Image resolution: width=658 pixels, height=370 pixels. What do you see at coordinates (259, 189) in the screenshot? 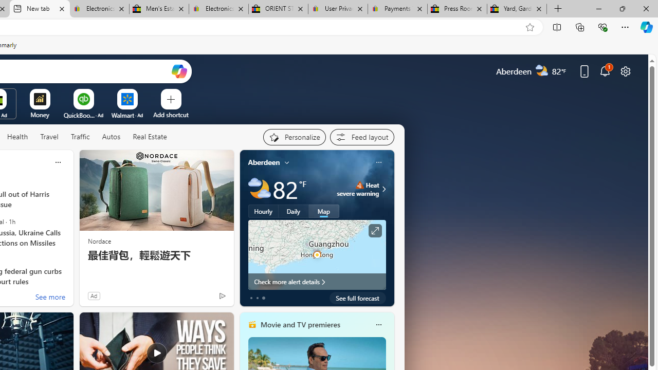
I see `Partly cloudy` at bounding box center [259, 189].